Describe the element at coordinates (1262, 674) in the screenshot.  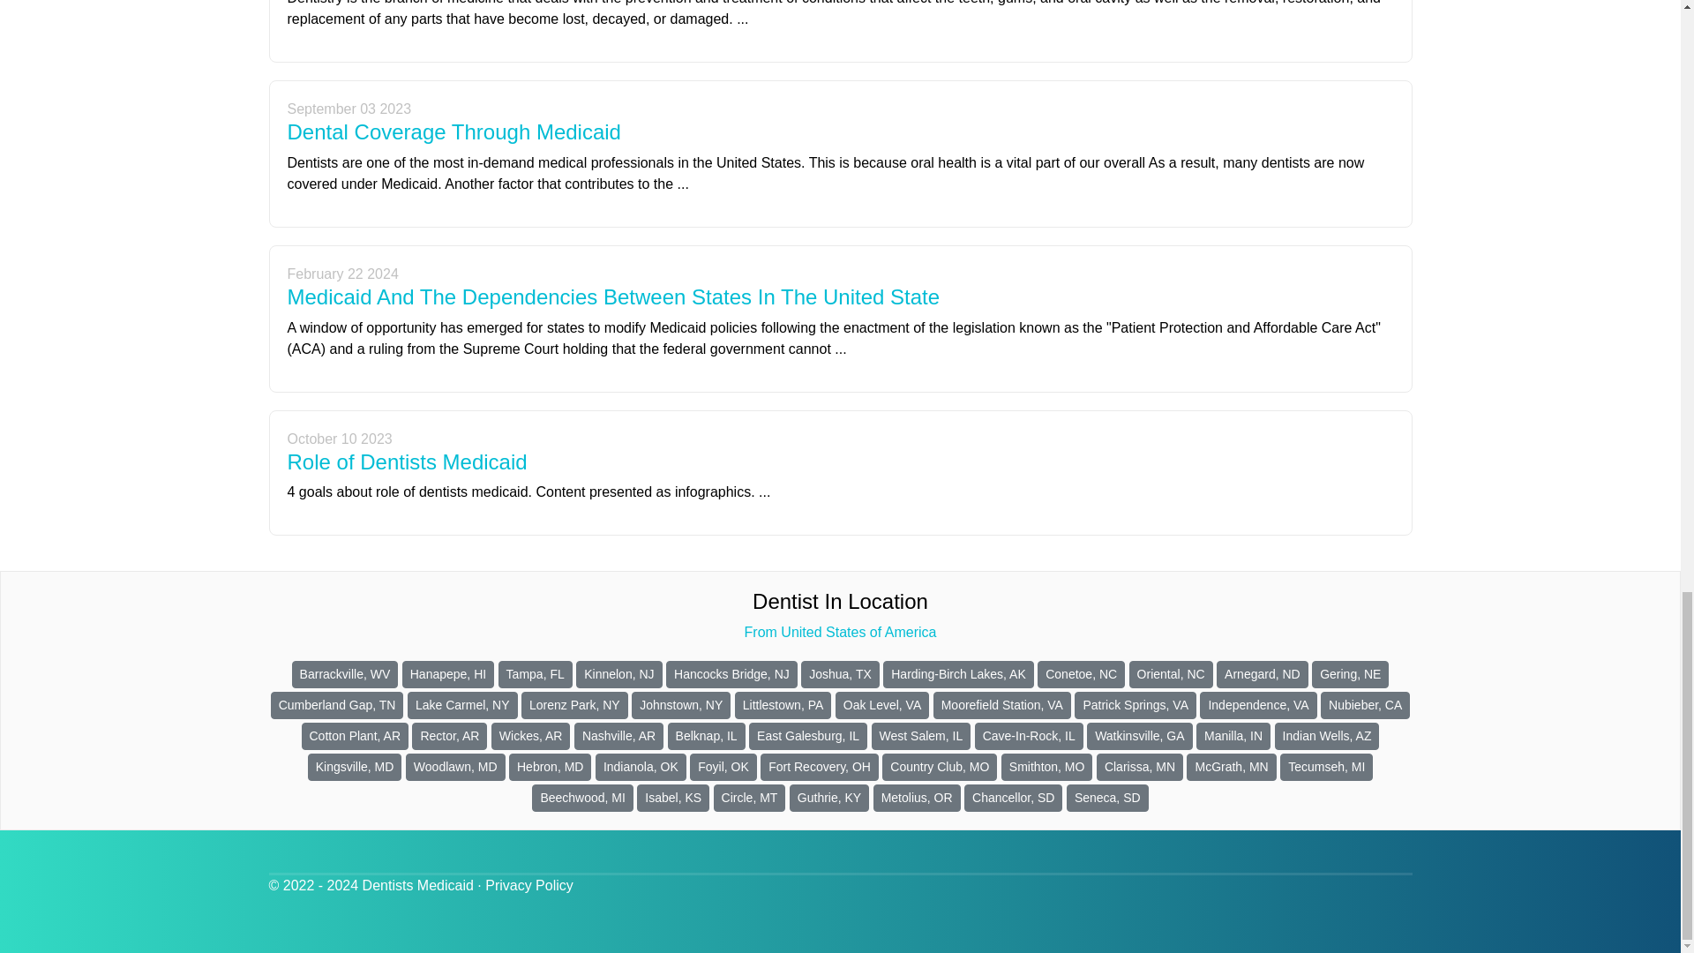
I see `Arnegard, ND` at that location.